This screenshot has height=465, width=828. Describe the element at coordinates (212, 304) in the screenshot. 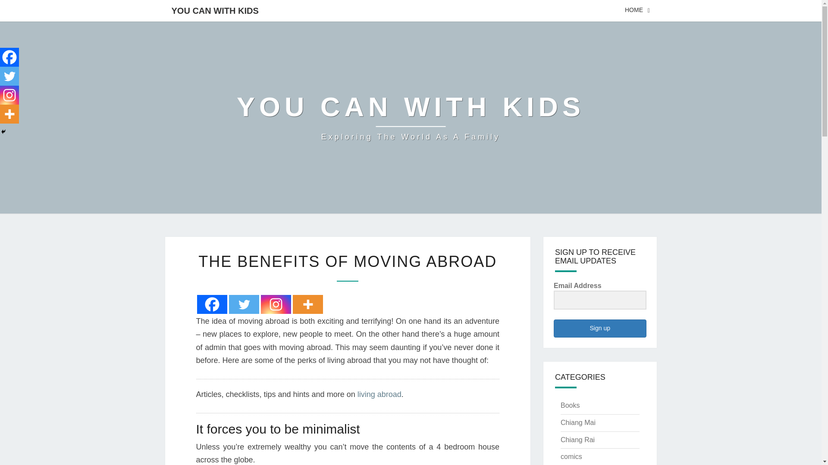

I see `Hide` at that location.